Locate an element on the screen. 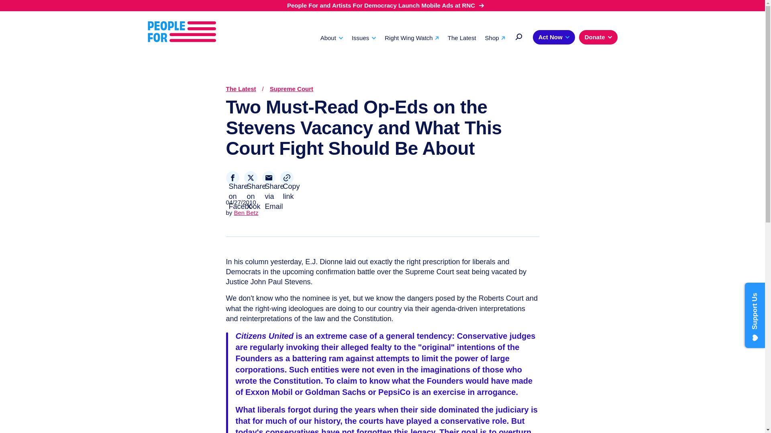 The image size is (771, 433). Act Now is located at coordinates (554, 37).